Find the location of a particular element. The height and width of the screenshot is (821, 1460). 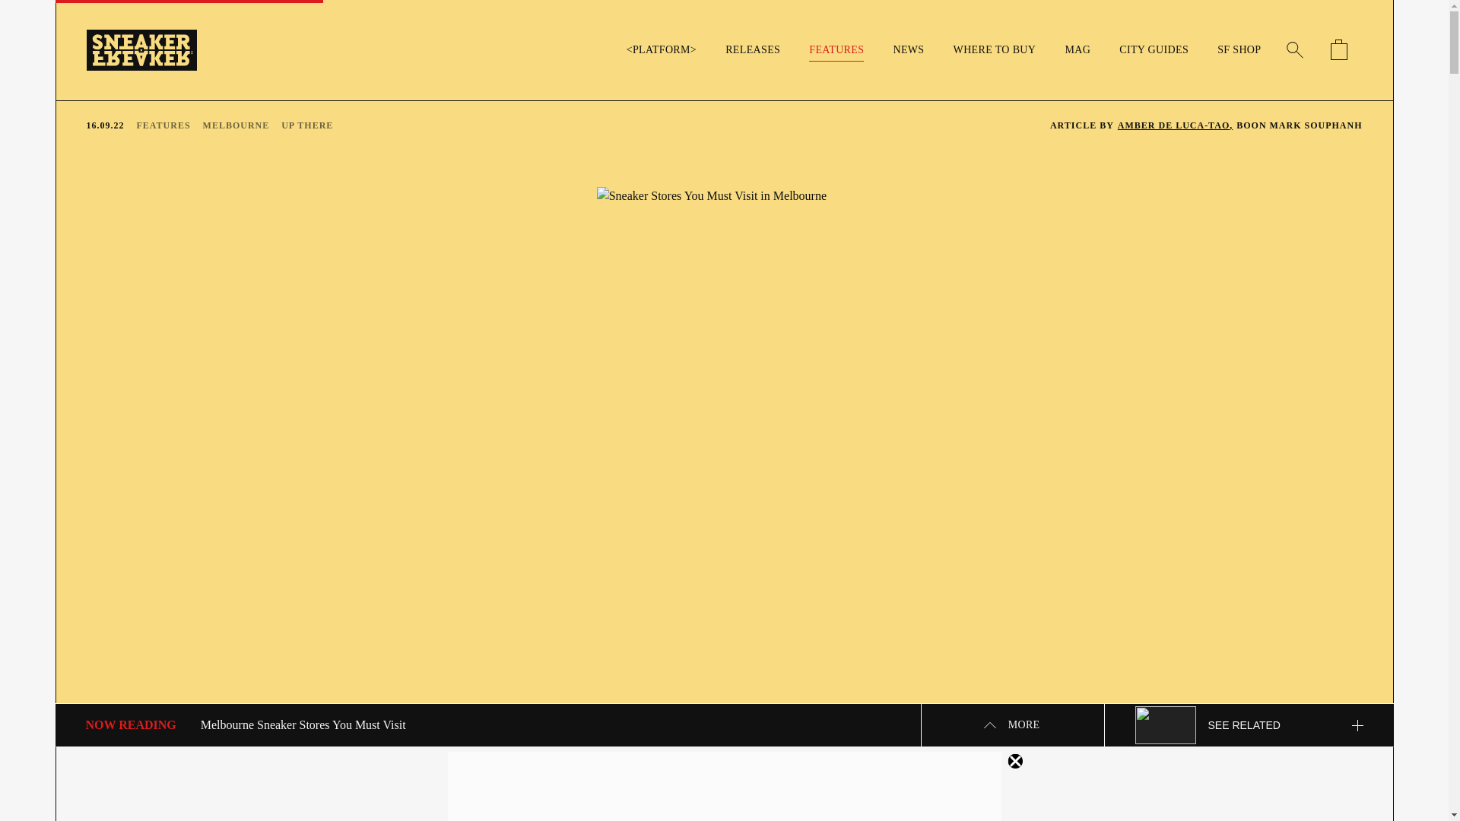

, is located at coordinates (1016, 761).